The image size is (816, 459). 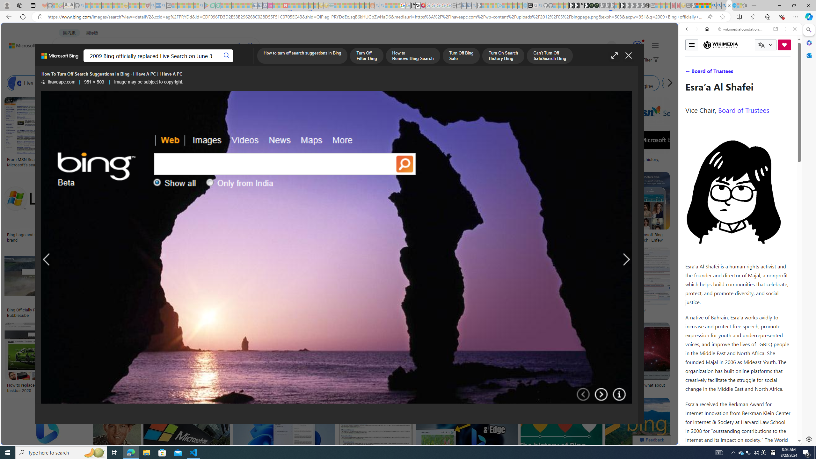 I want to click on MSN - Sleeping, so click(x=693, y=5).